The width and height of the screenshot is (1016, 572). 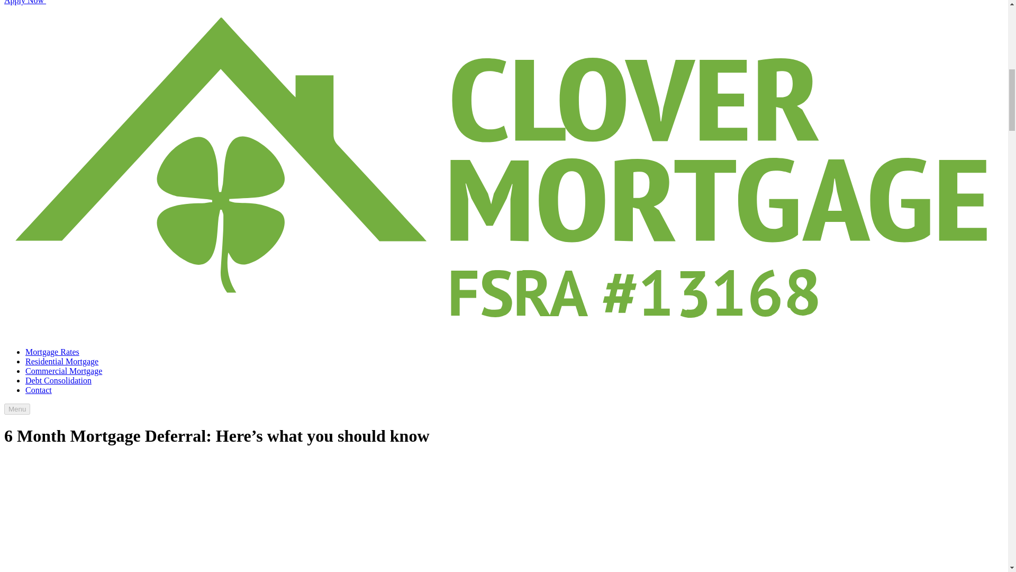 What do you see at coordinates (104, 2) in the screenshot?
I see `Apply Now` at bounding box center [104, 2].